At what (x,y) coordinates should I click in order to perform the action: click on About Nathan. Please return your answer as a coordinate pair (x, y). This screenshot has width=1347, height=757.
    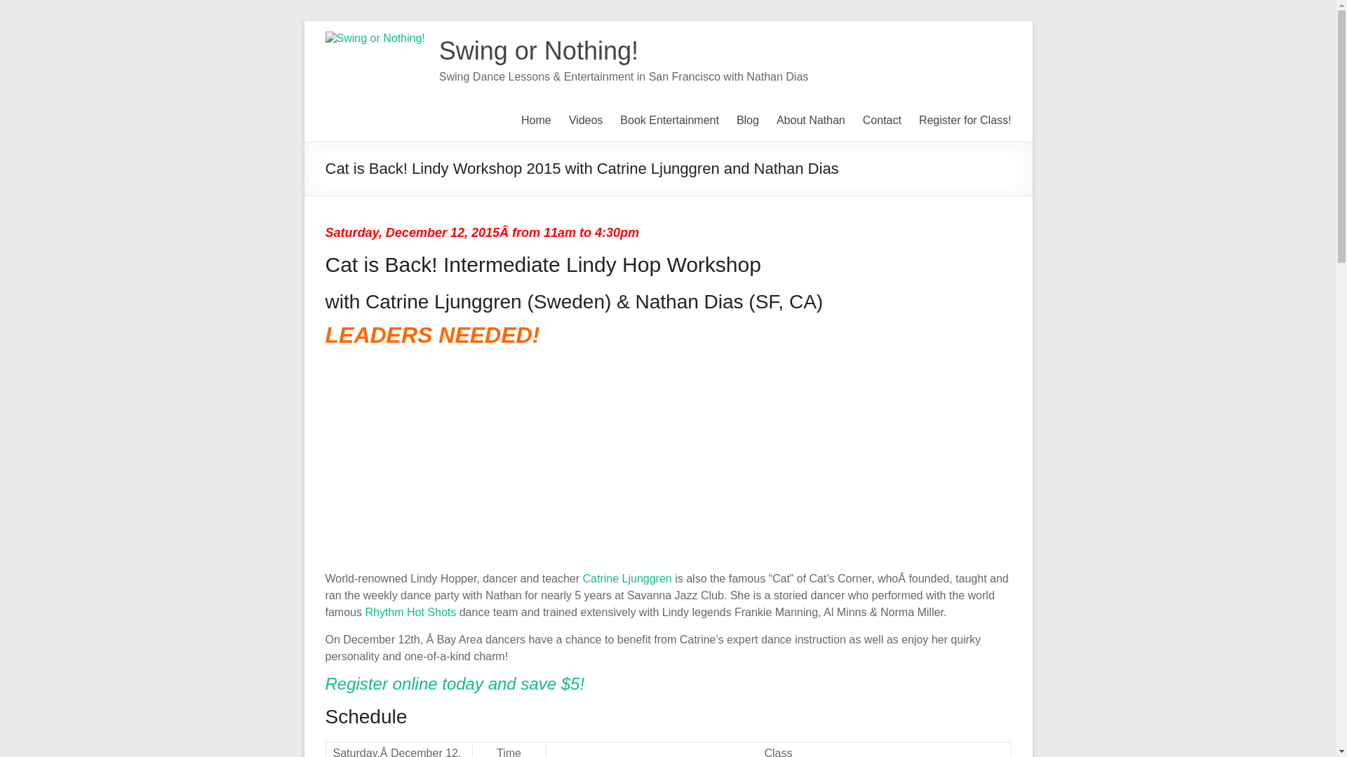
    Looking at the image, I should click on (811, 120).